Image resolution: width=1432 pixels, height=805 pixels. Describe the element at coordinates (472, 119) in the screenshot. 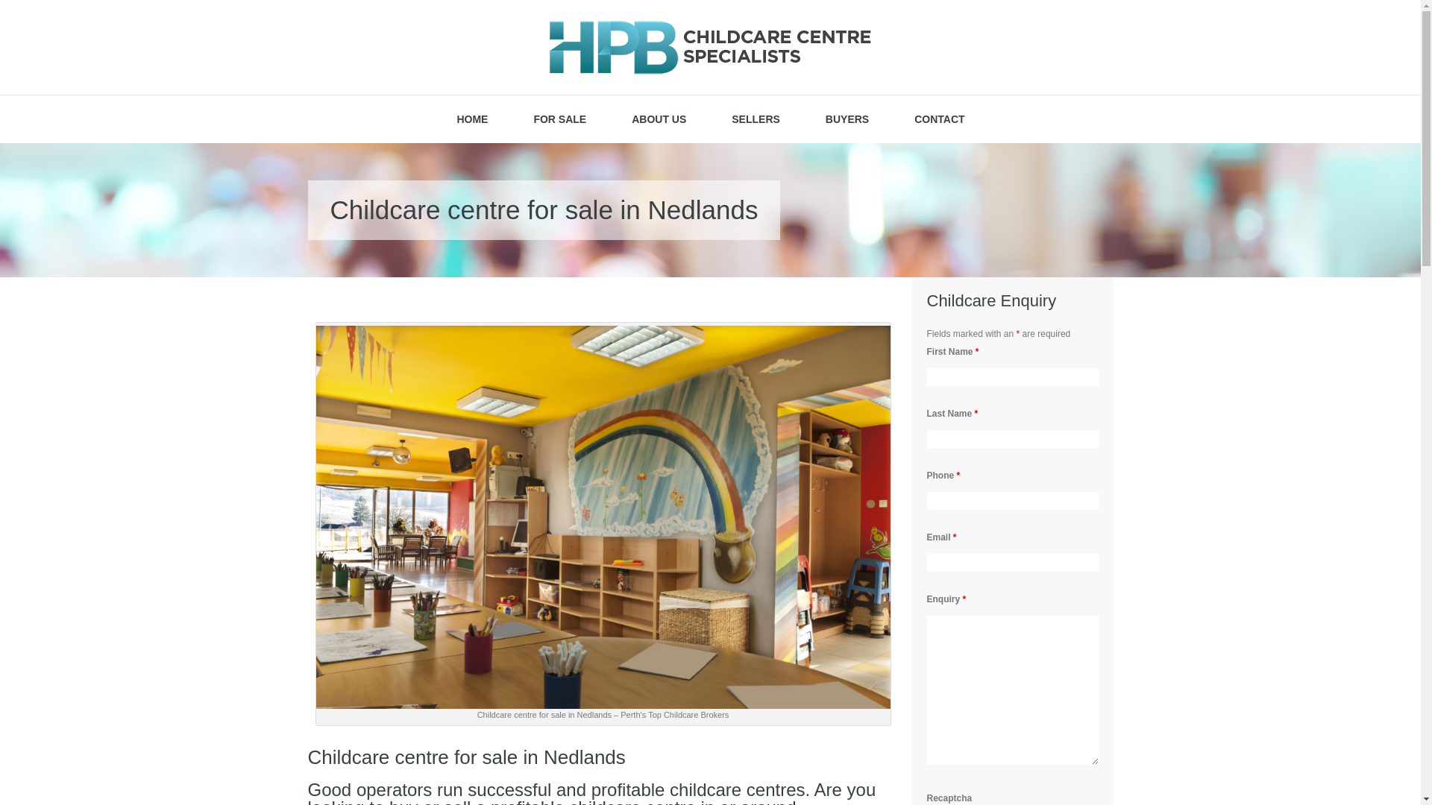

I see `HOME` at that location.